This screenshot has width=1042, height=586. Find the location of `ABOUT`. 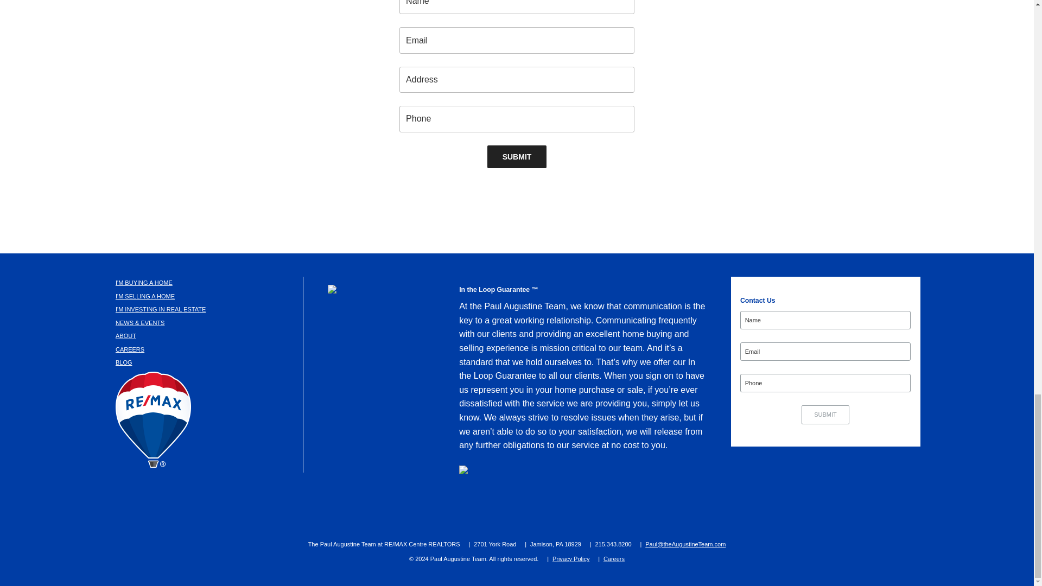

ABOUT is located at coordinates (126, 336).